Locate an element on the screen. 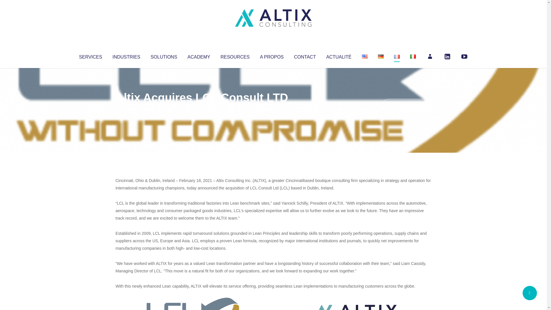 Image resolution: width=551 pixels, height=310 pixels. SOLUTIONS is located at coordinates (164, 56).